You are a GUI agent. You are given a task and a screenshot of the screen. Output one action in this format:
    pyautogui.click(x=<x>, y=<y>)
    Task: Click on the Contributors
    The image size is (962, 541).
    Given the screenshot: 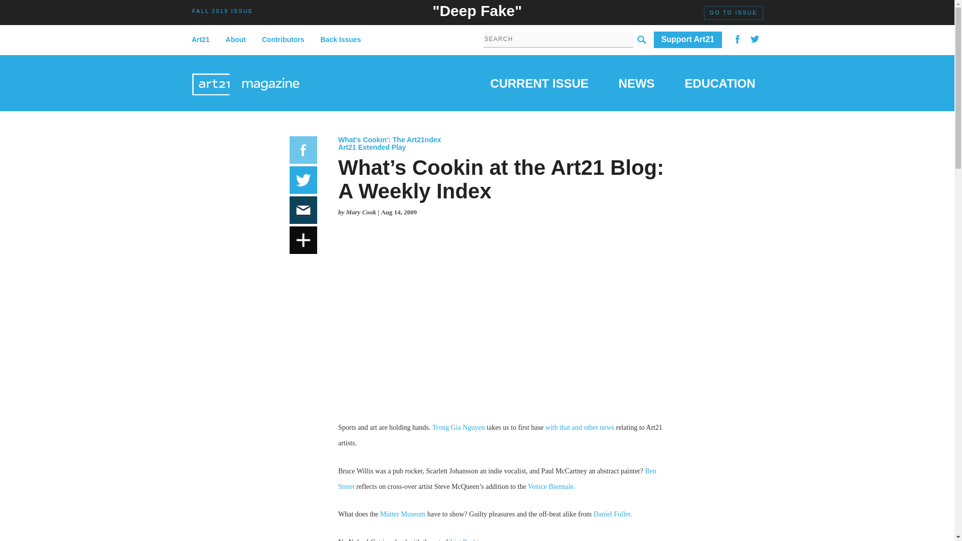 What is the action you would take?
    pyautogui.click(x=283, y=40)
    